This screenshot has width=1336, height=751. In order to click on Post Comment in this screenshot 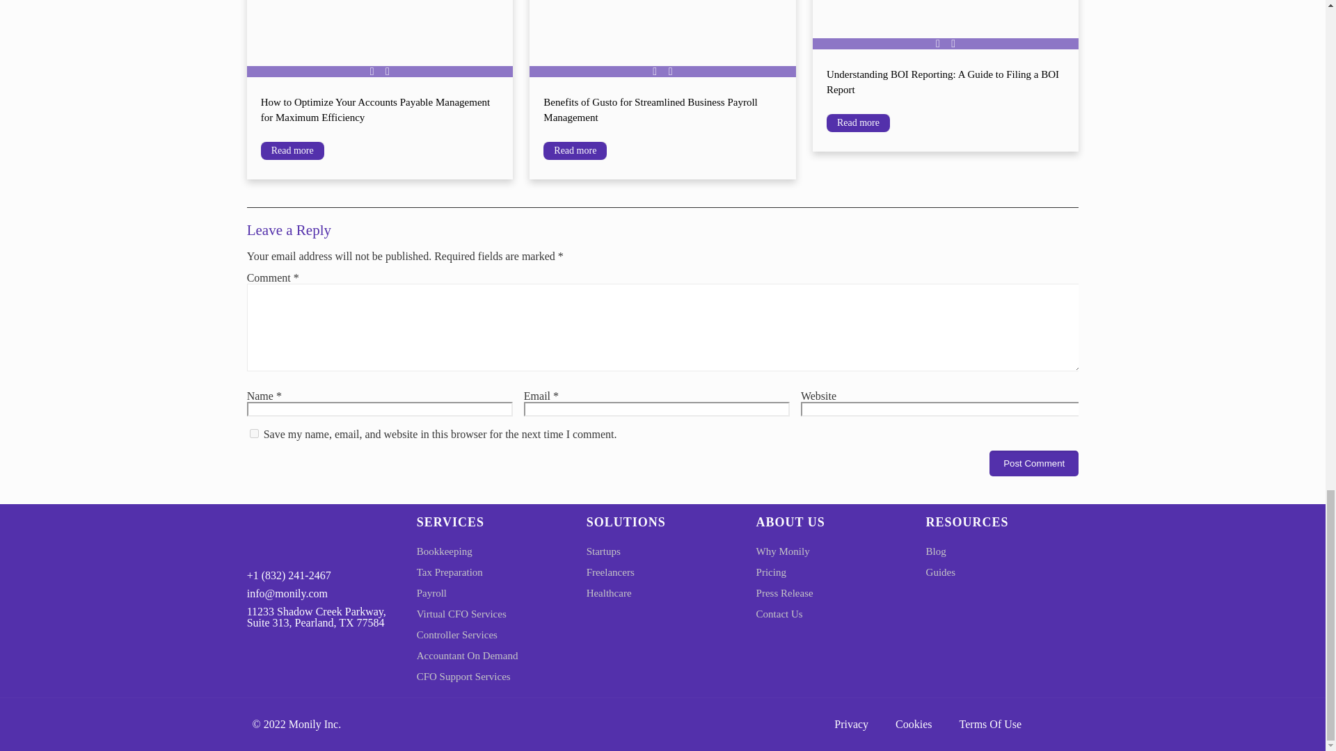, I will do `click(1034, 463)`.